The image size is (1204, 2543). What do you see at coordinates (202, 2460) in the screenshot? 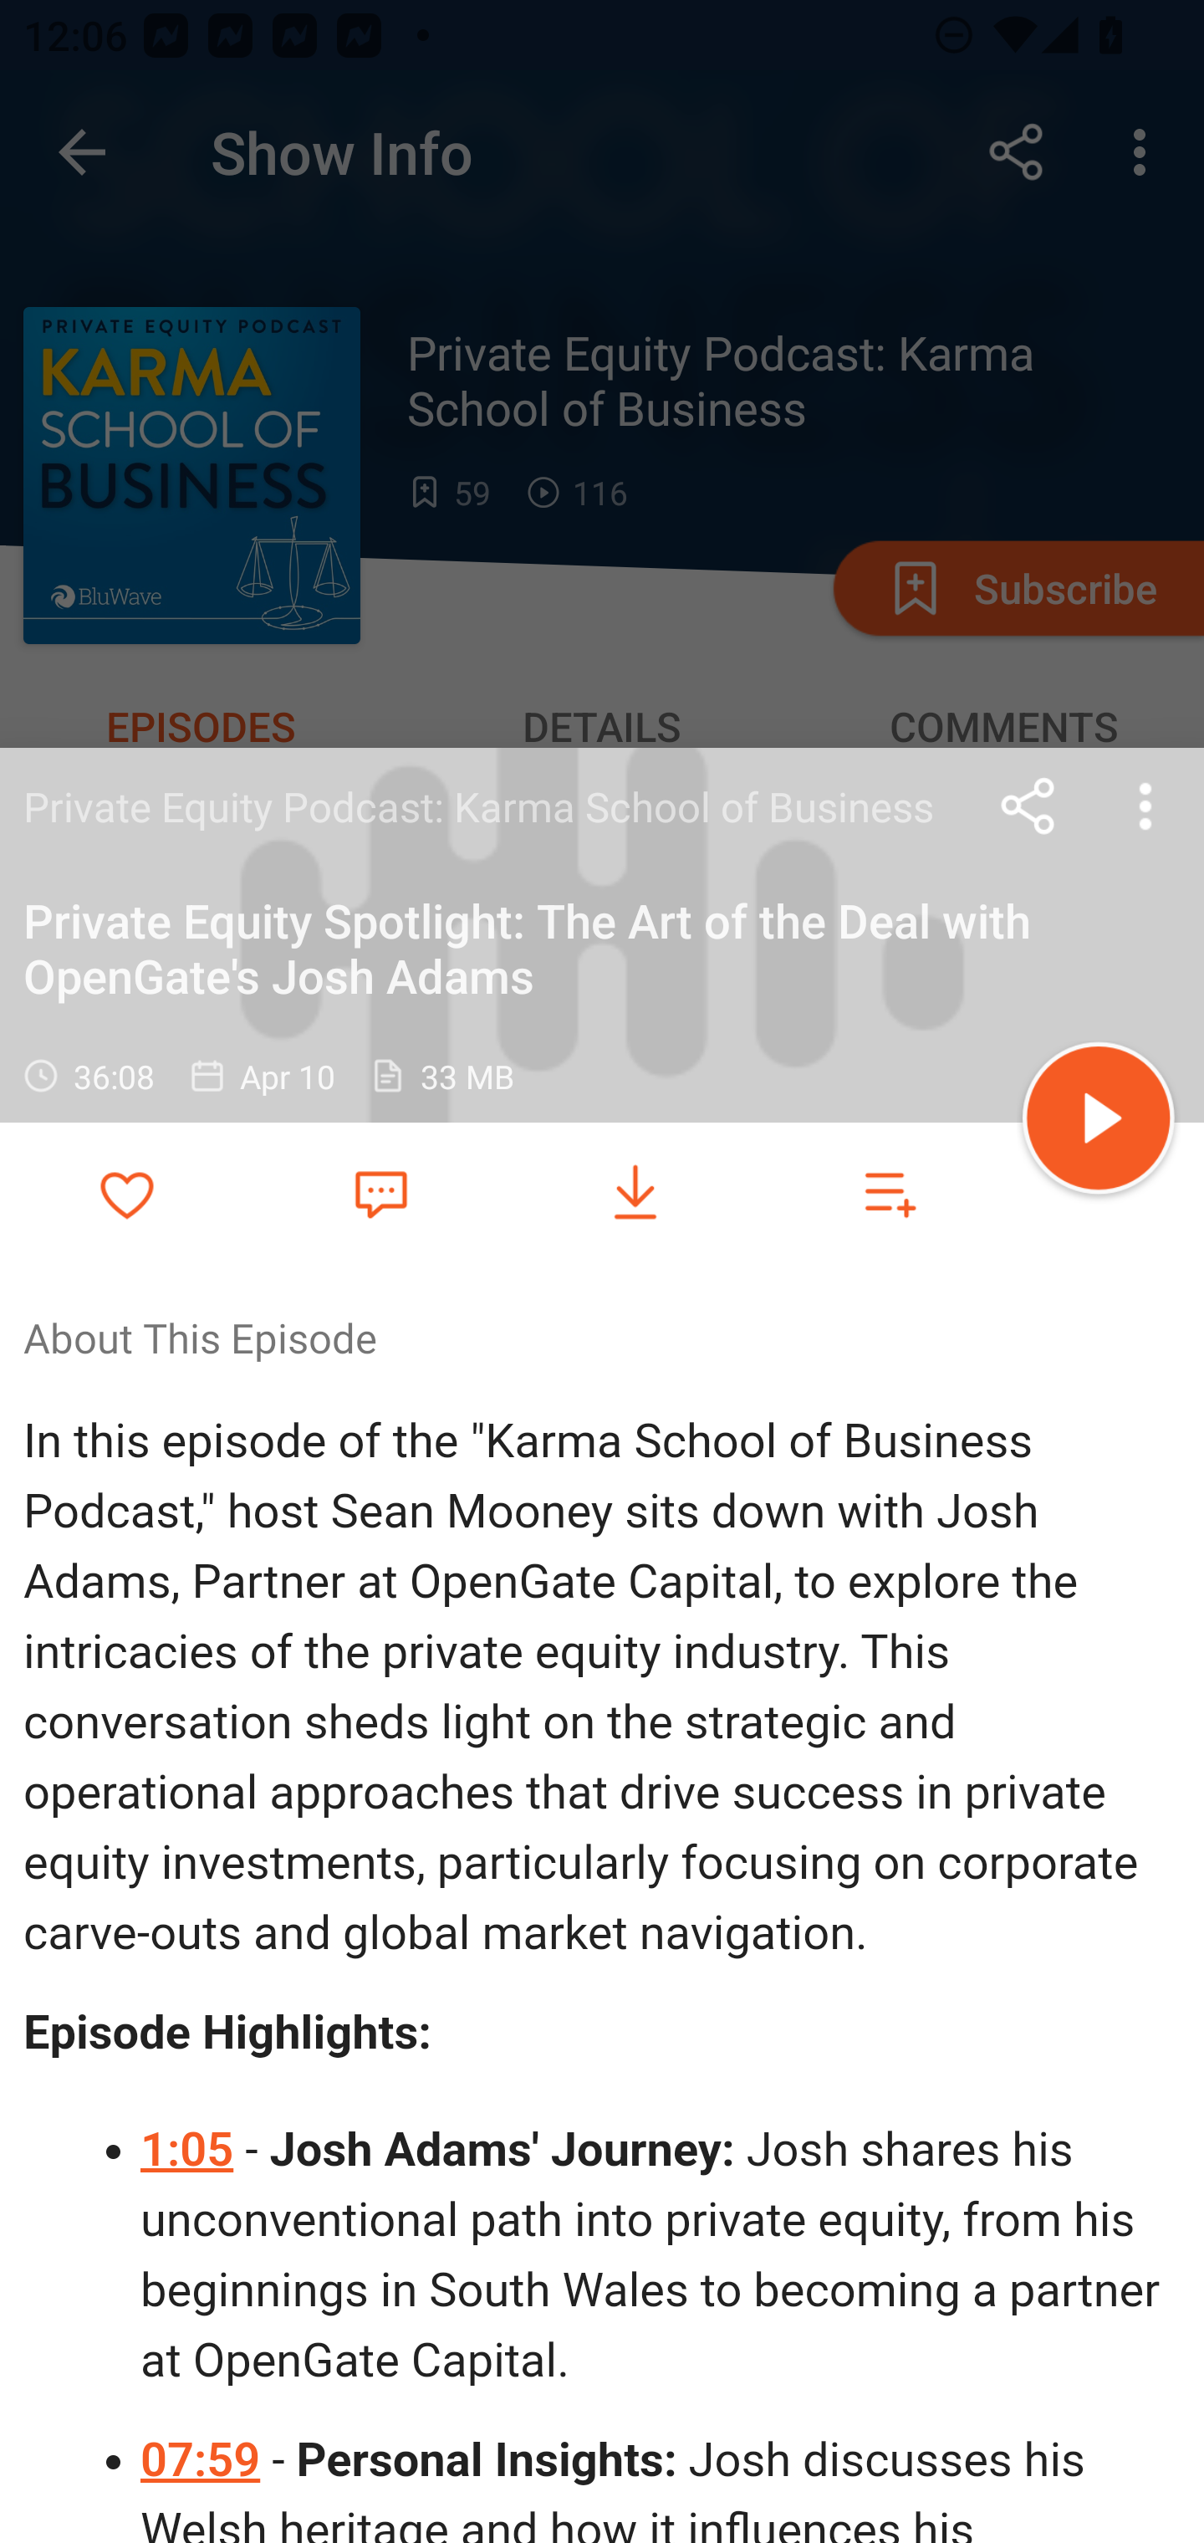
I see `07:59` at bounding box center [202, 2460].